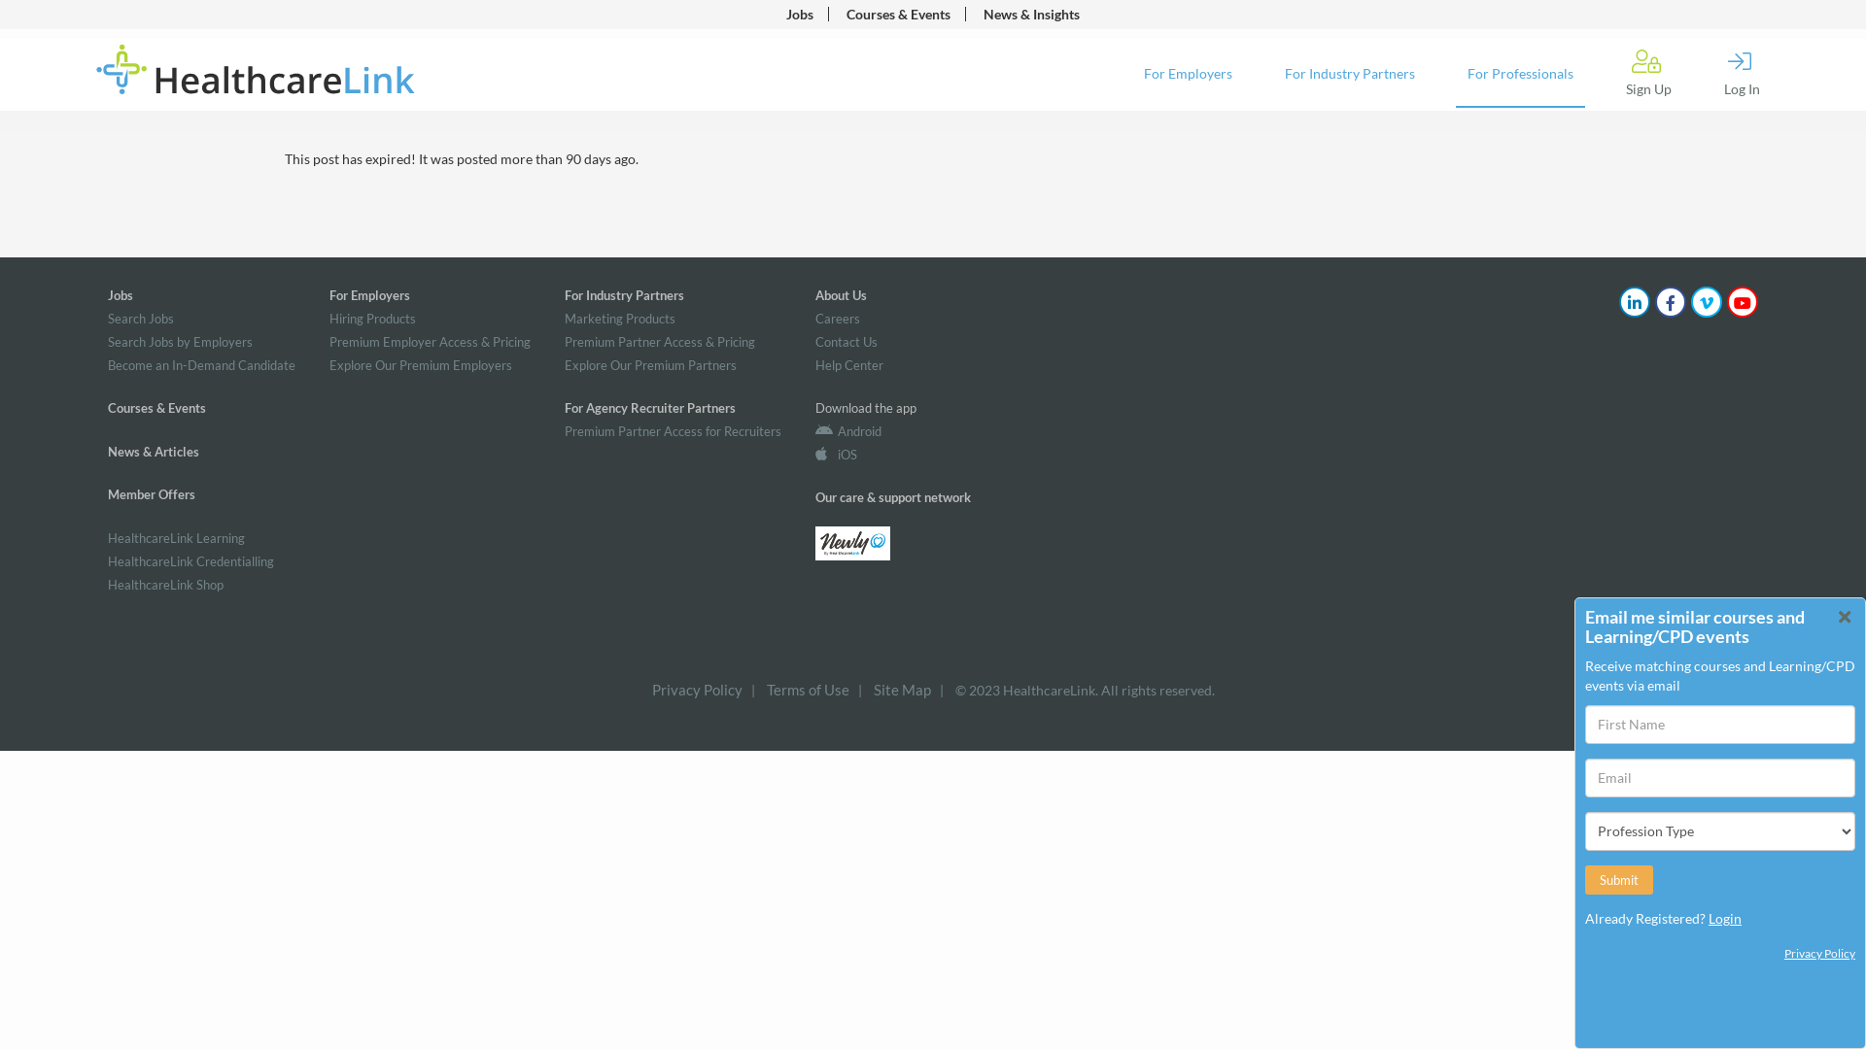 This screenshot has height=1049, width=1866. Describe the element at coordinates (154, 452) in the screenshot. I see `News & Articles` at that location.